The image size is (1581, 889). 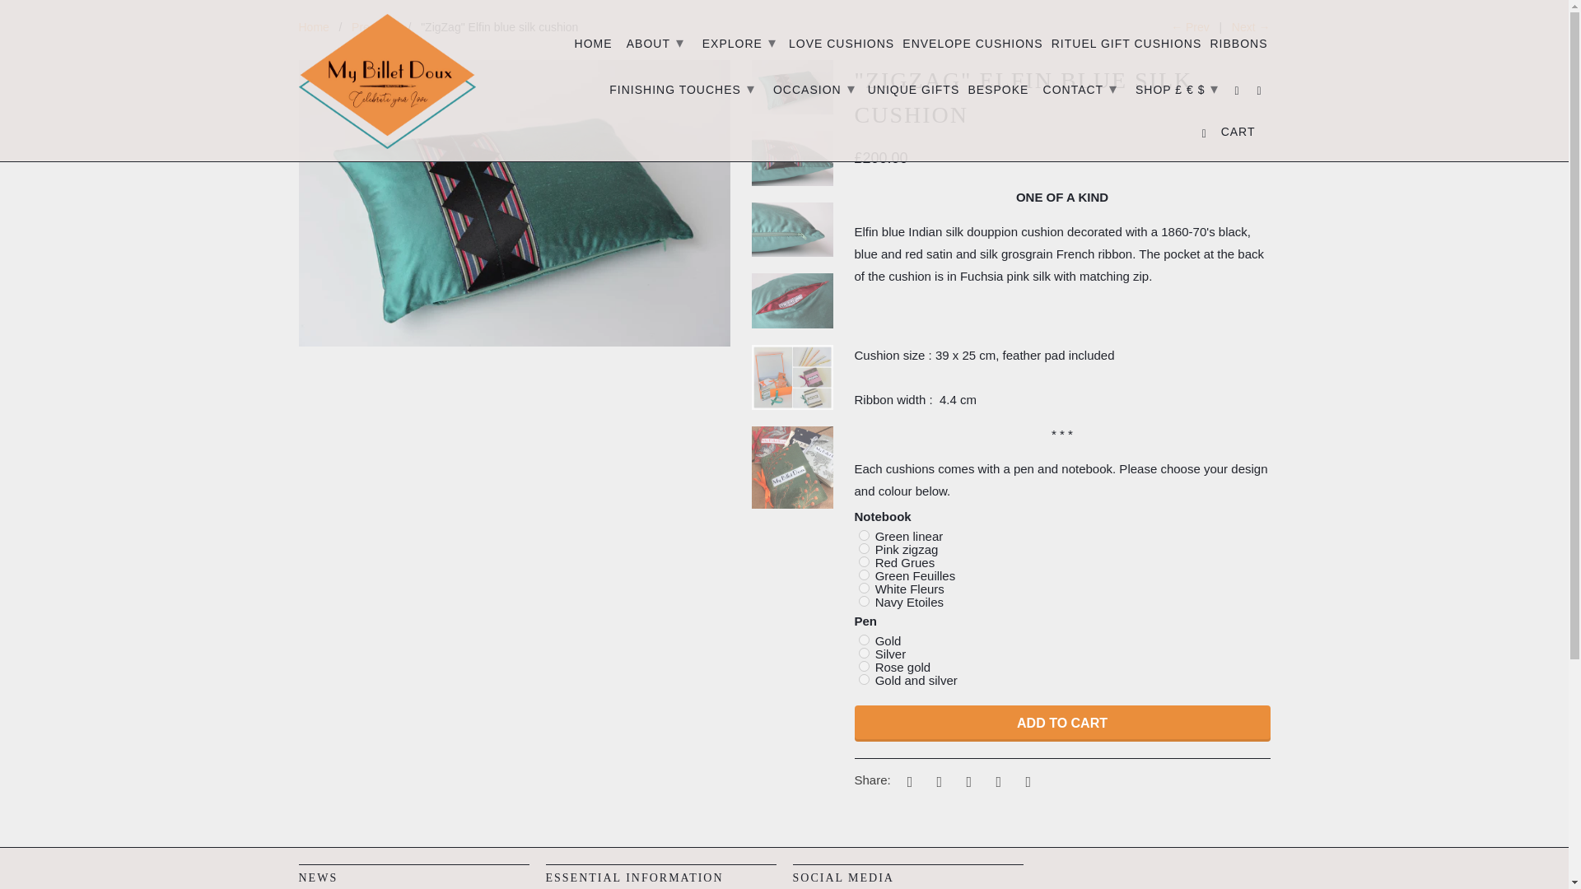 What do you see at coordinates (863, 535) in the screenshot?
I see `Green linear` at bounding box center [863, 535].